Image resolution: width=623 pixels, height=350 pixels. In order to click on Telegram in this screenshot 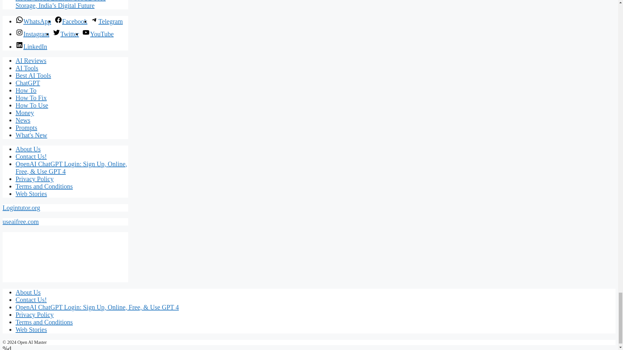, I will do `click(106, 21)`.